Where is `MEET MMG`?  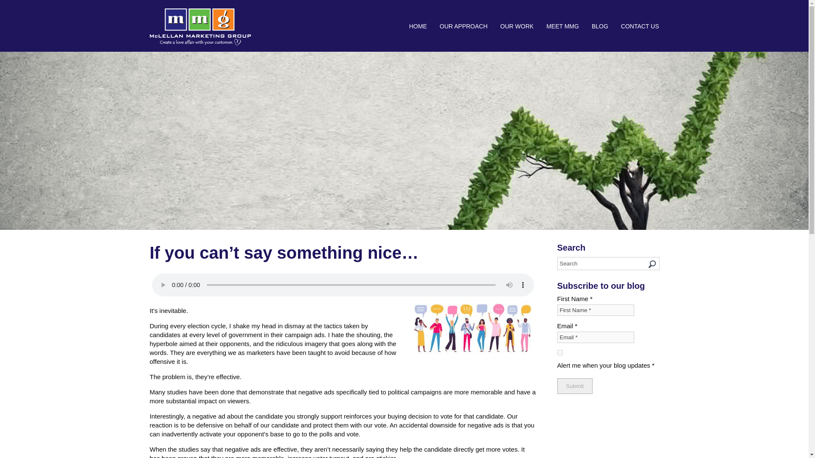 MEET MMG is located at coordinates (562, 26).